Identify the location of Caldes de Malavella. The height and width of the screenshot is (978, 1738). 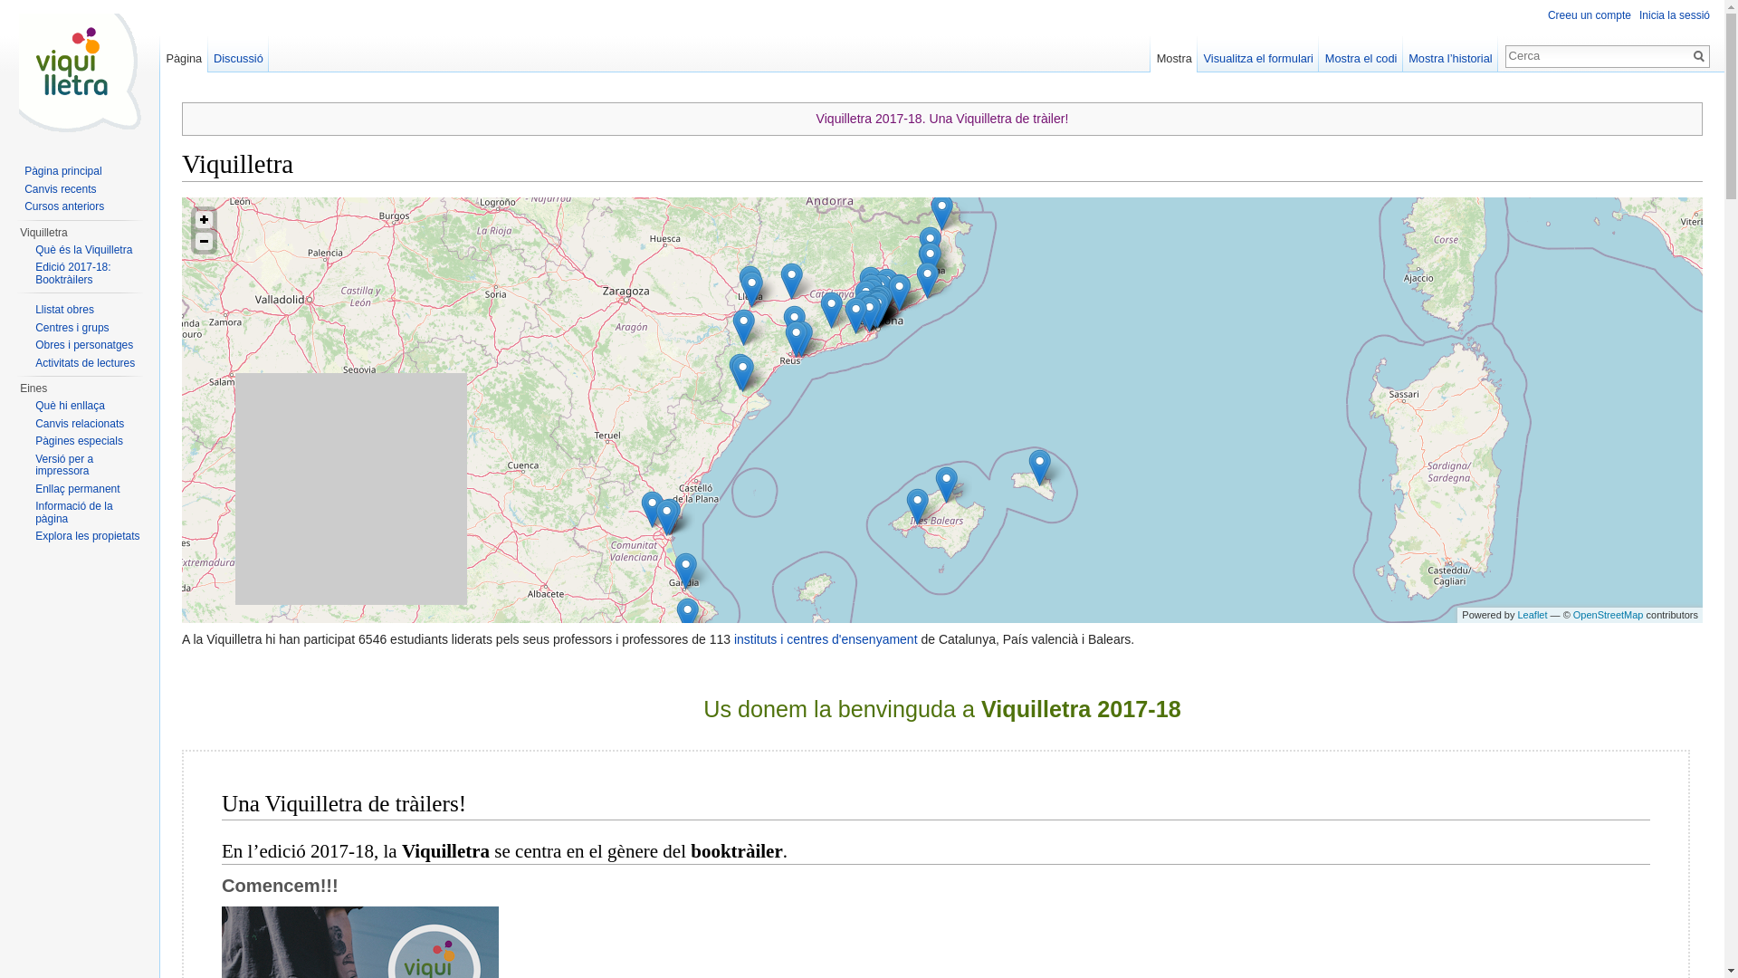
(929, 261).